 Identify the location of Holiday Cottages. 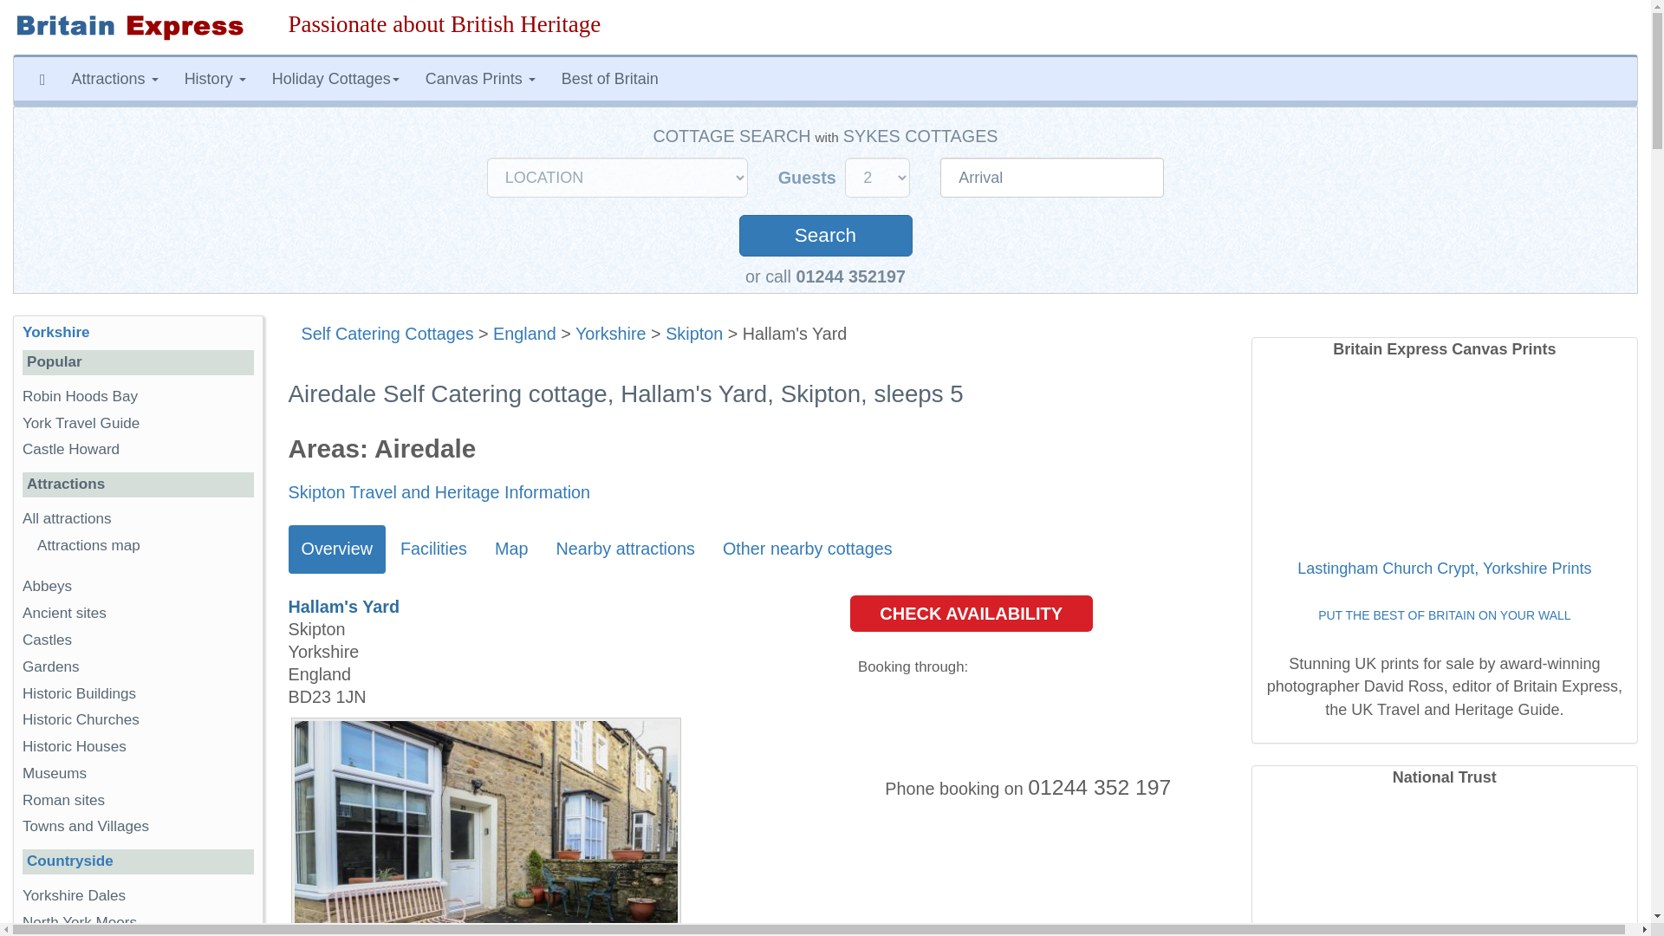
(336, 78).